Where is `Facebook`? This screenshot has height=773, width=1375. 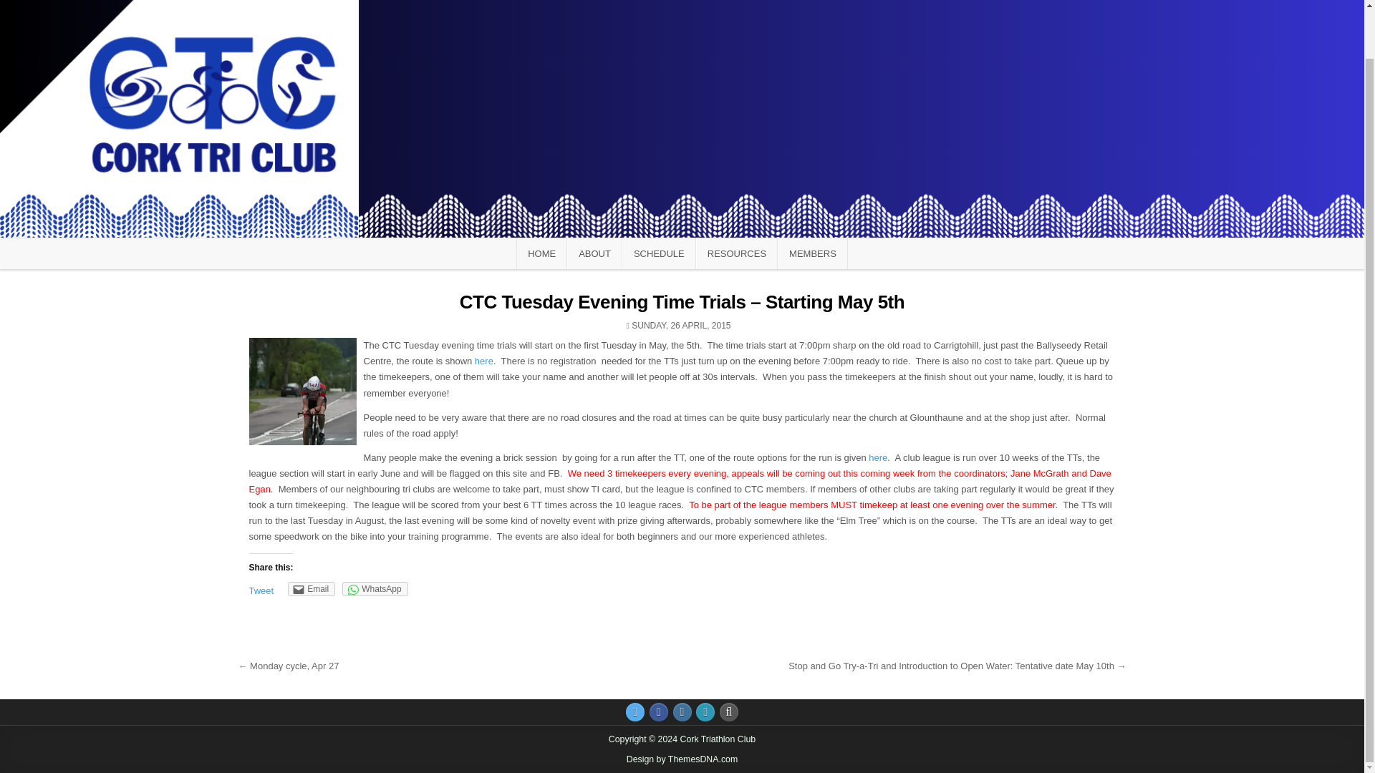 Facebook is located at coordinates (659, 711).